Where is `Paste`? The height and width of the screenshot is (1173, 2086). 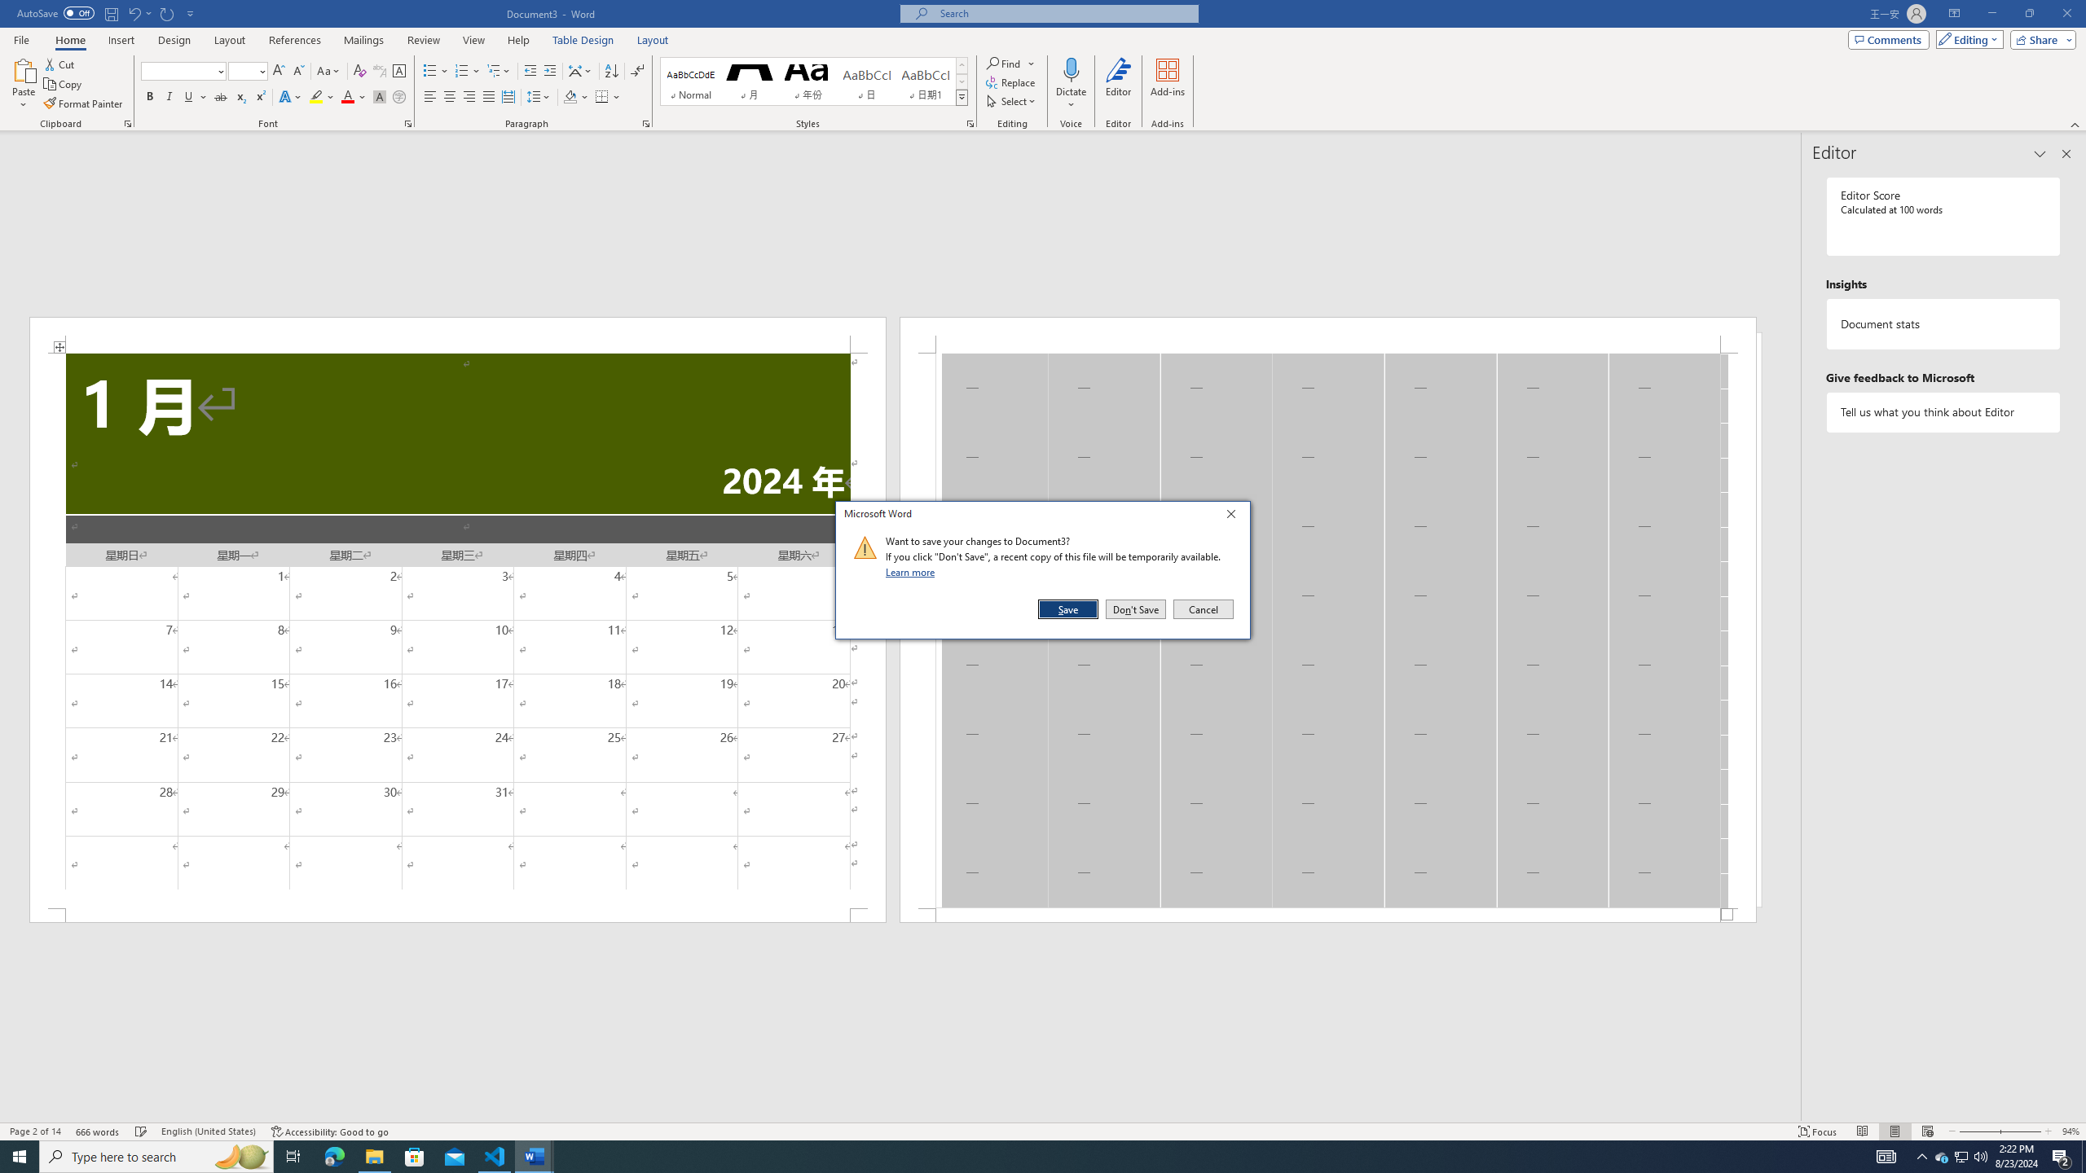 Paste is located at coordinates (24, 84).